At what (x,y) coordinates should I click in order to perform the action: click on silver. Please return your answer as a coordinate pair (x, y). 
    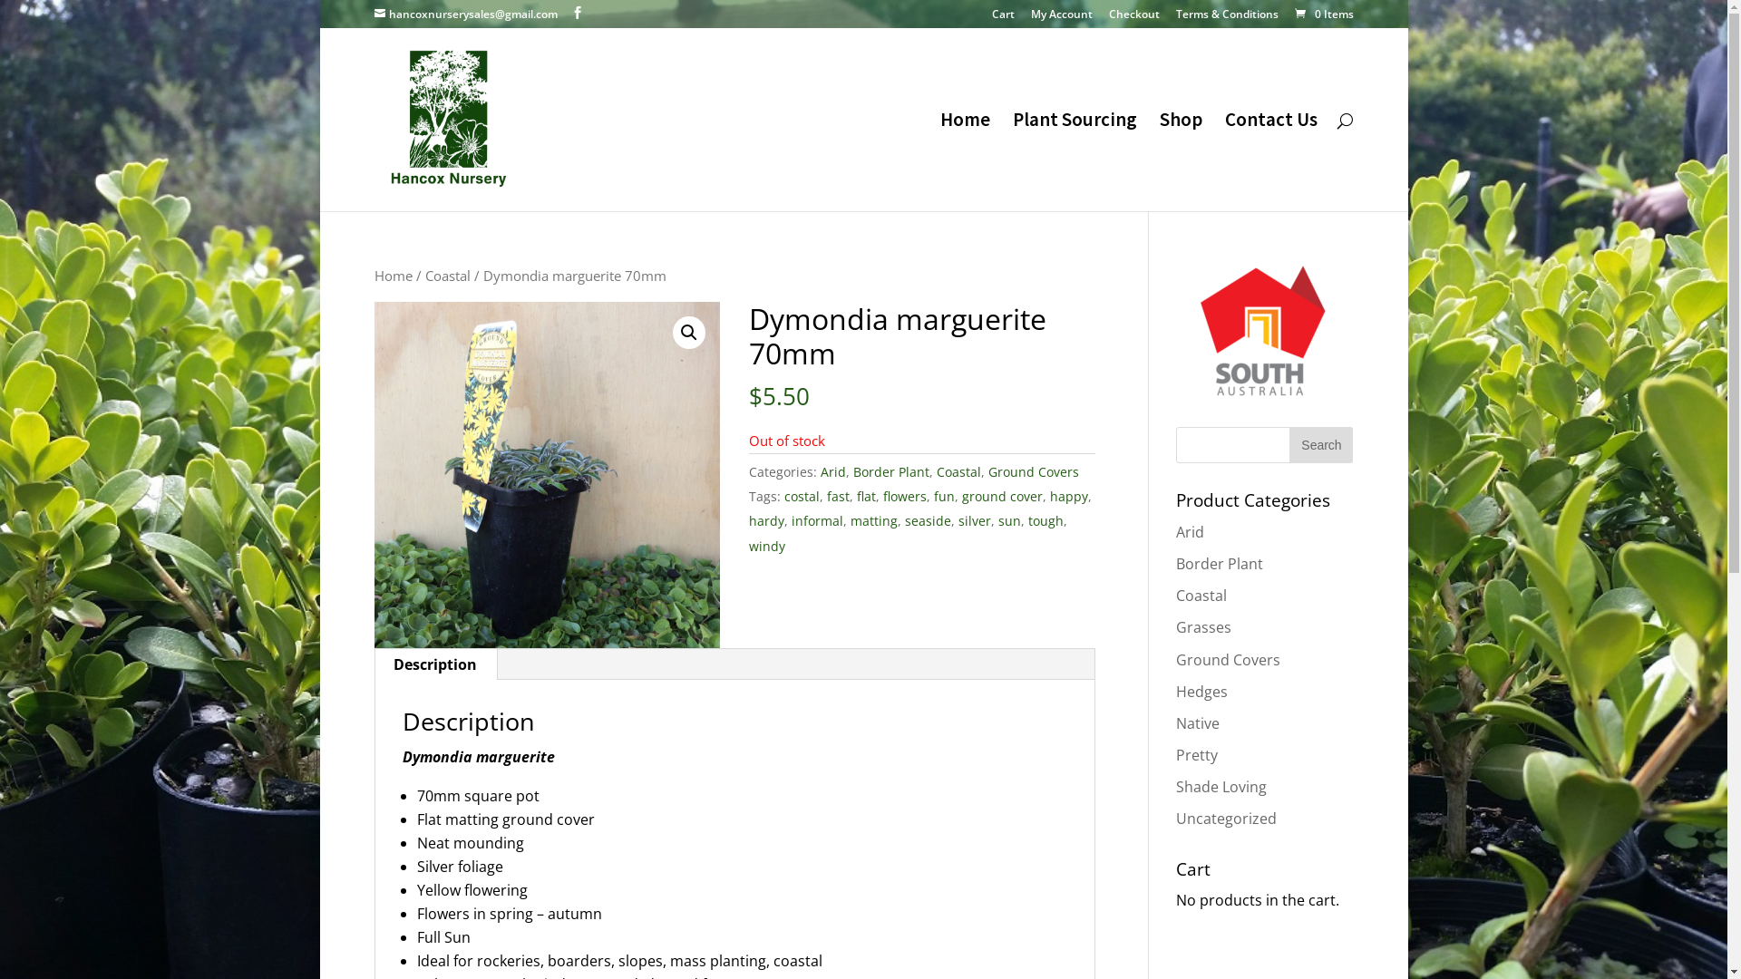
    Looking at the image, I should click on (975, 520).